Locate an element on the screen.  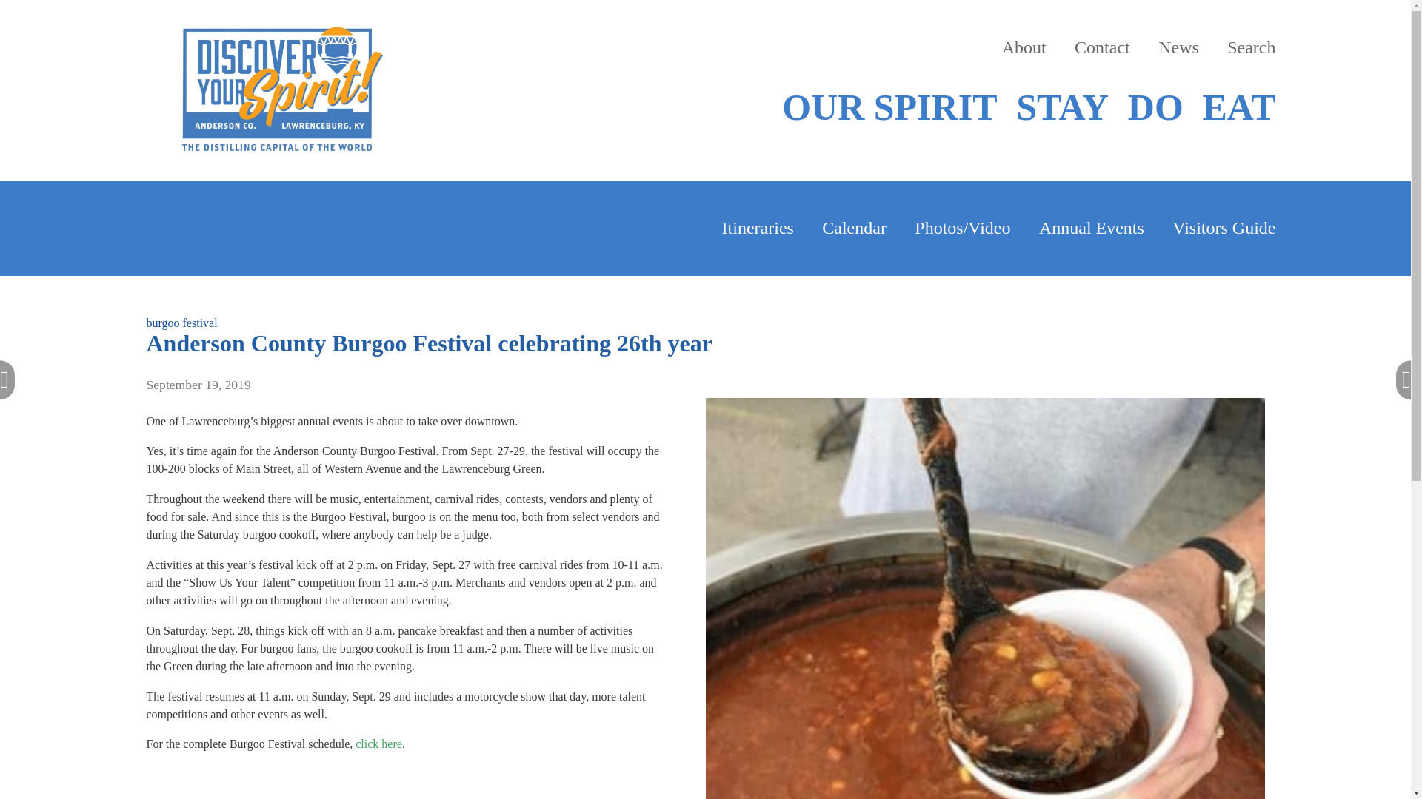
Annual Events is located at coordinates (1092, 228).